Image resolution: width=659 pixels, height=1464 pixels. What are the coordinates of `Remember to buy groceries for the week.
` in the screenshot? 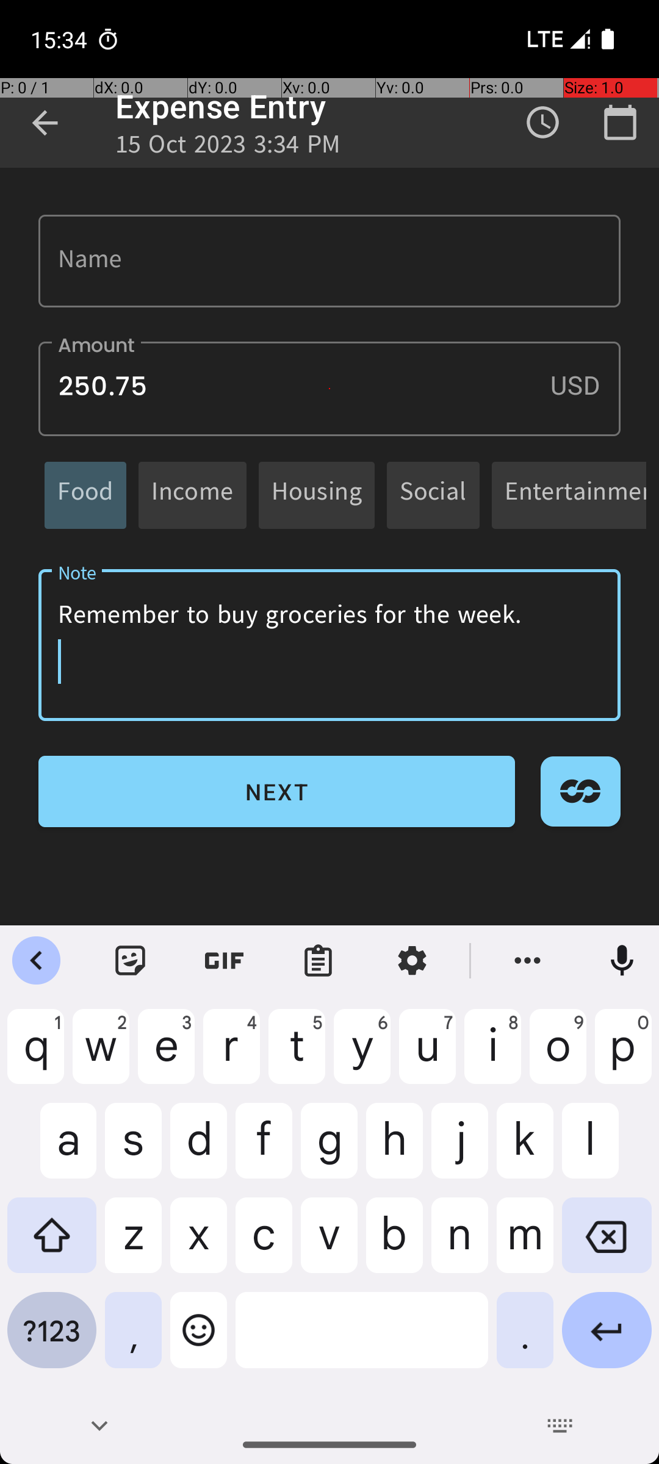 It's located at (329, 645).